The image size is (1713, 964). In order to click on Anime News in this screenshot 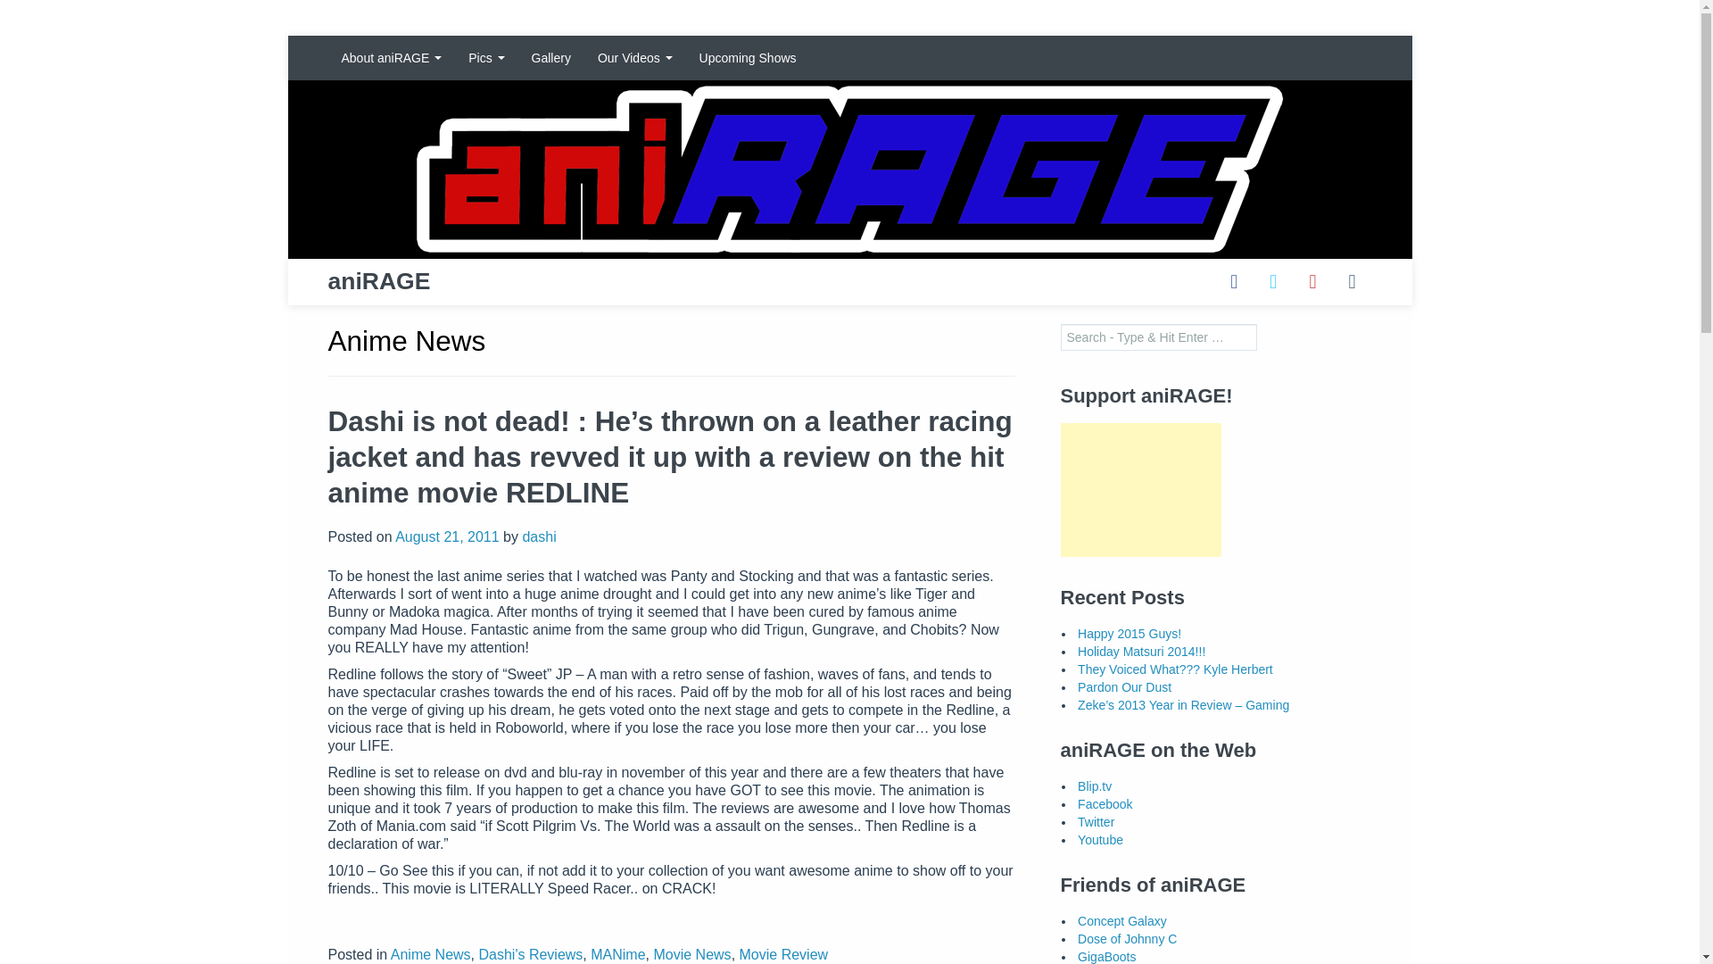, I will do `click(430, 953)`.